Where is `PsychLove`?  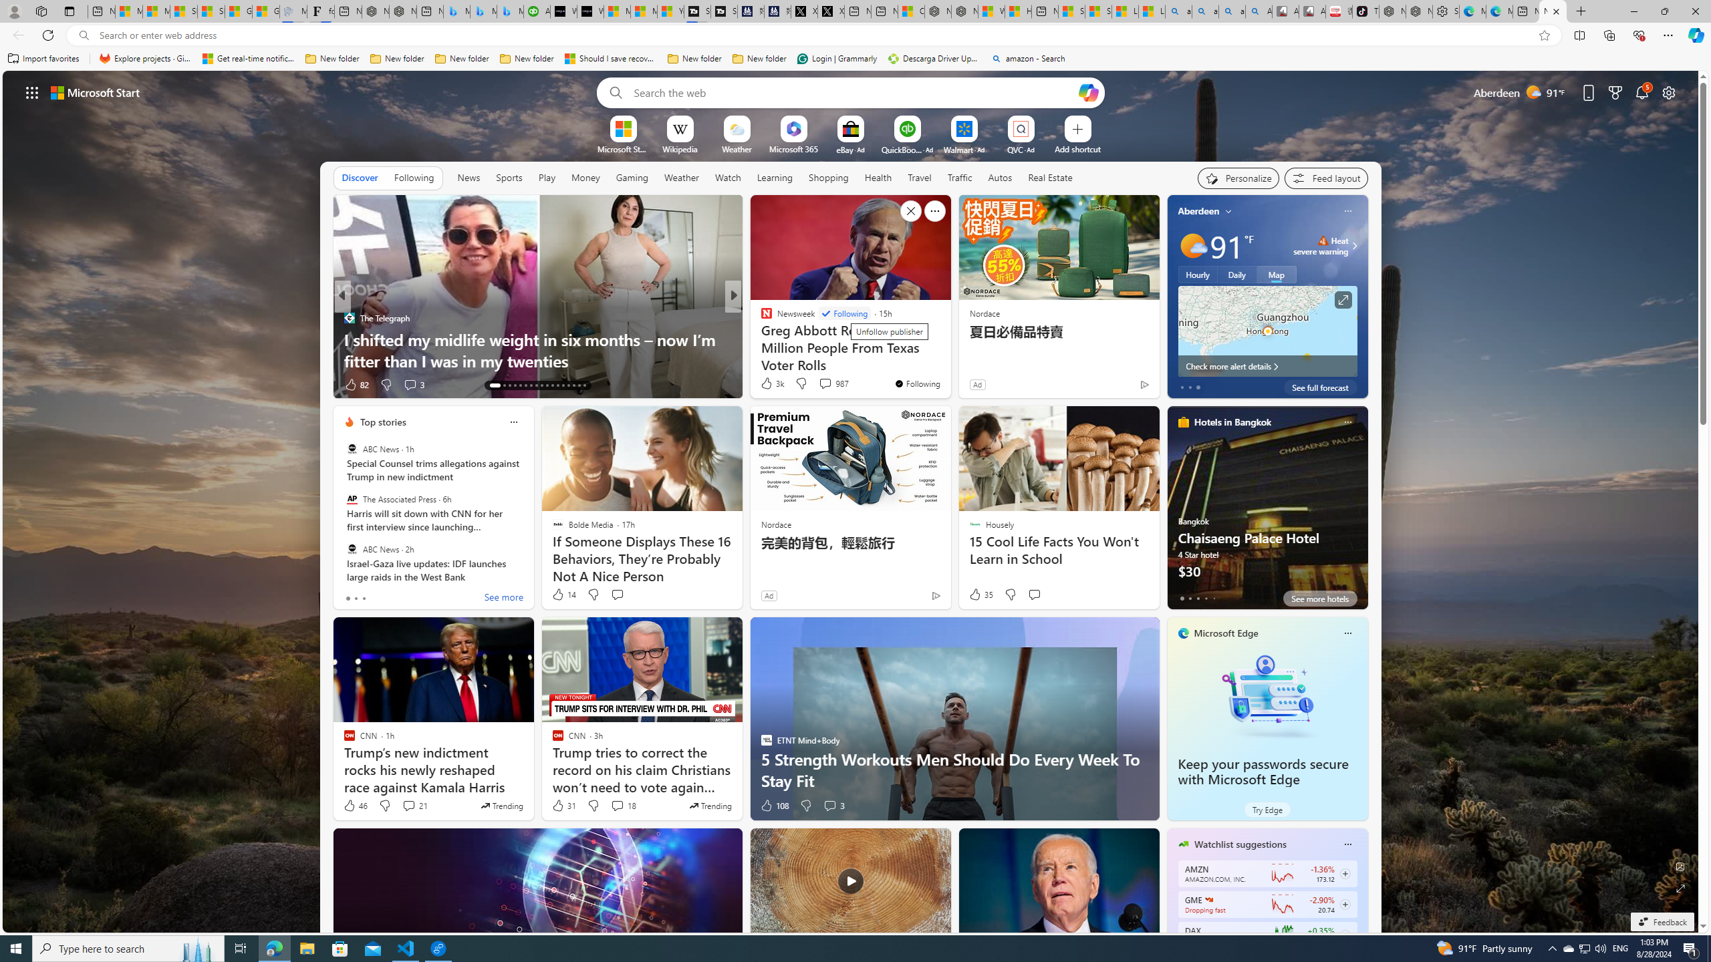
PsychLove is located at coordinates (760, 318).